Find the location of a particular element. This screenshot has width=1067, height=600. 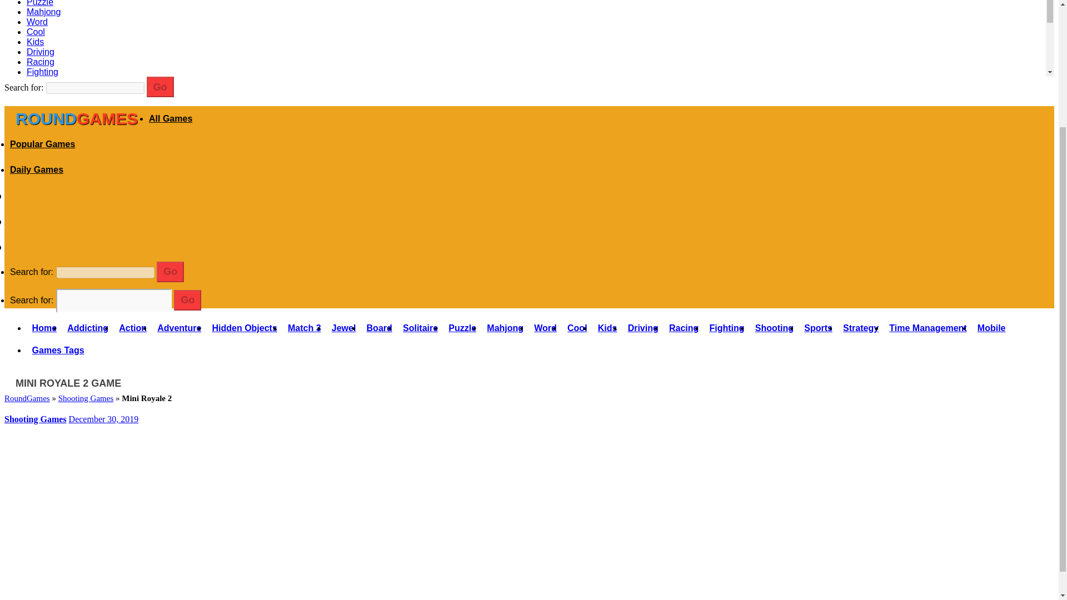

Games Tags is located at coordinates (52, 132).